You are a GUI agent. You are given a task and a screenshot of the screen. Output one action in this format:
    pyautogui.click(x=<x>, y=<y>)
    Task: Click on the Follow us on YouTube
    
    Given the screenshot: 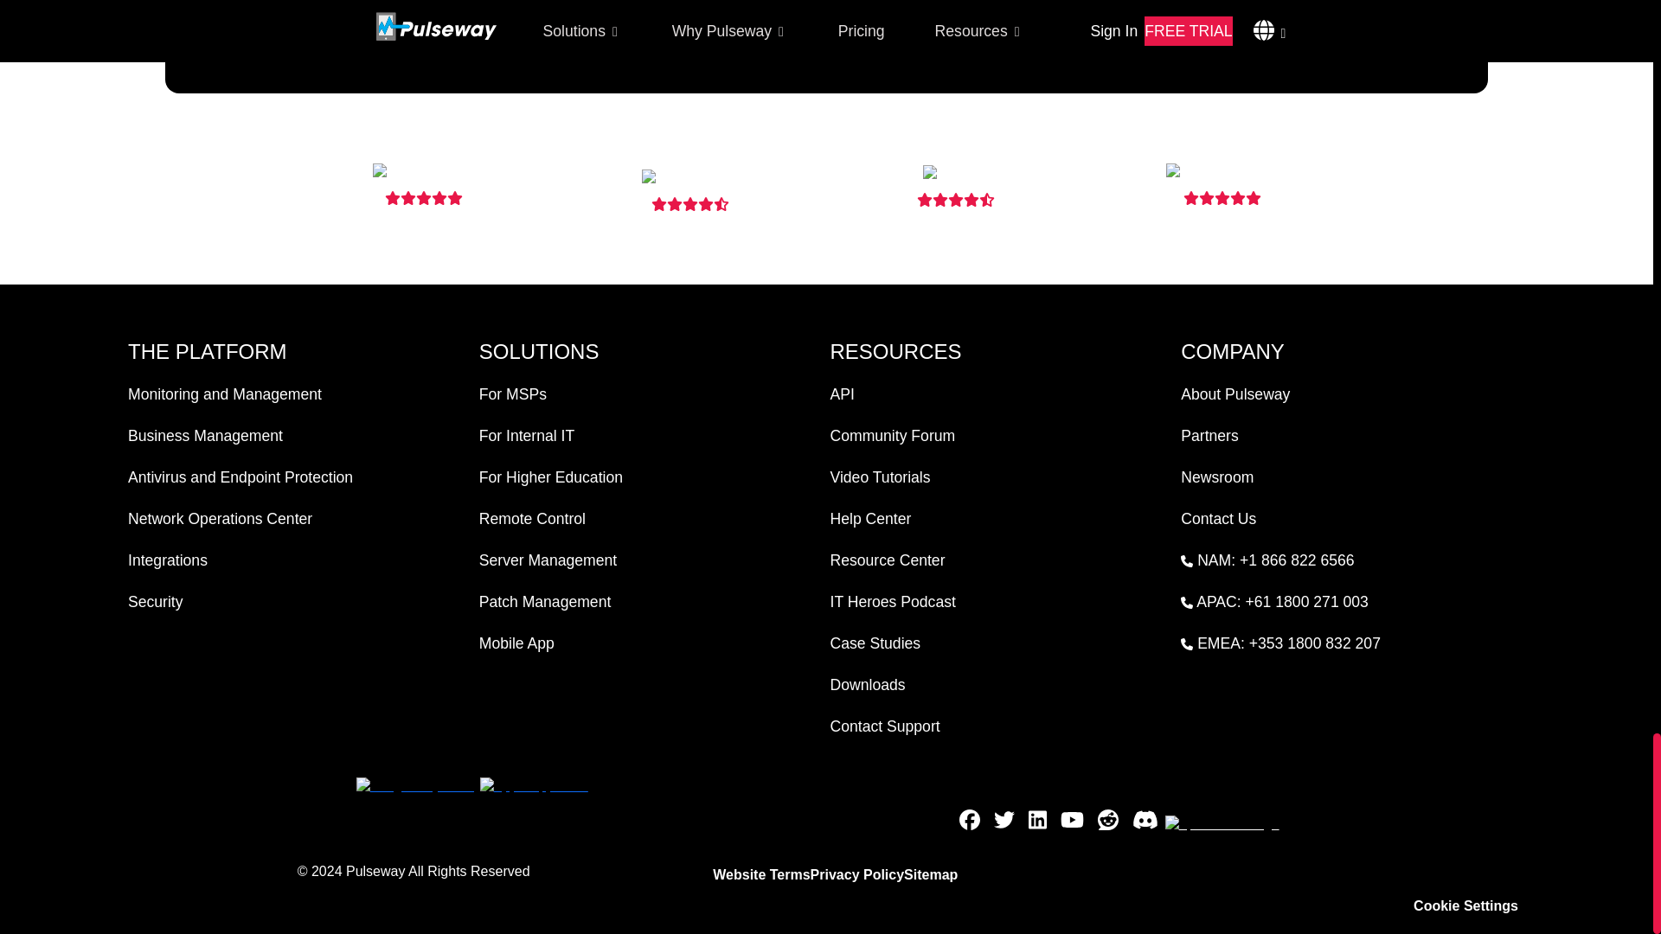 What is the action you would take?
    pyautogui.click(x=1072, y=823)
    